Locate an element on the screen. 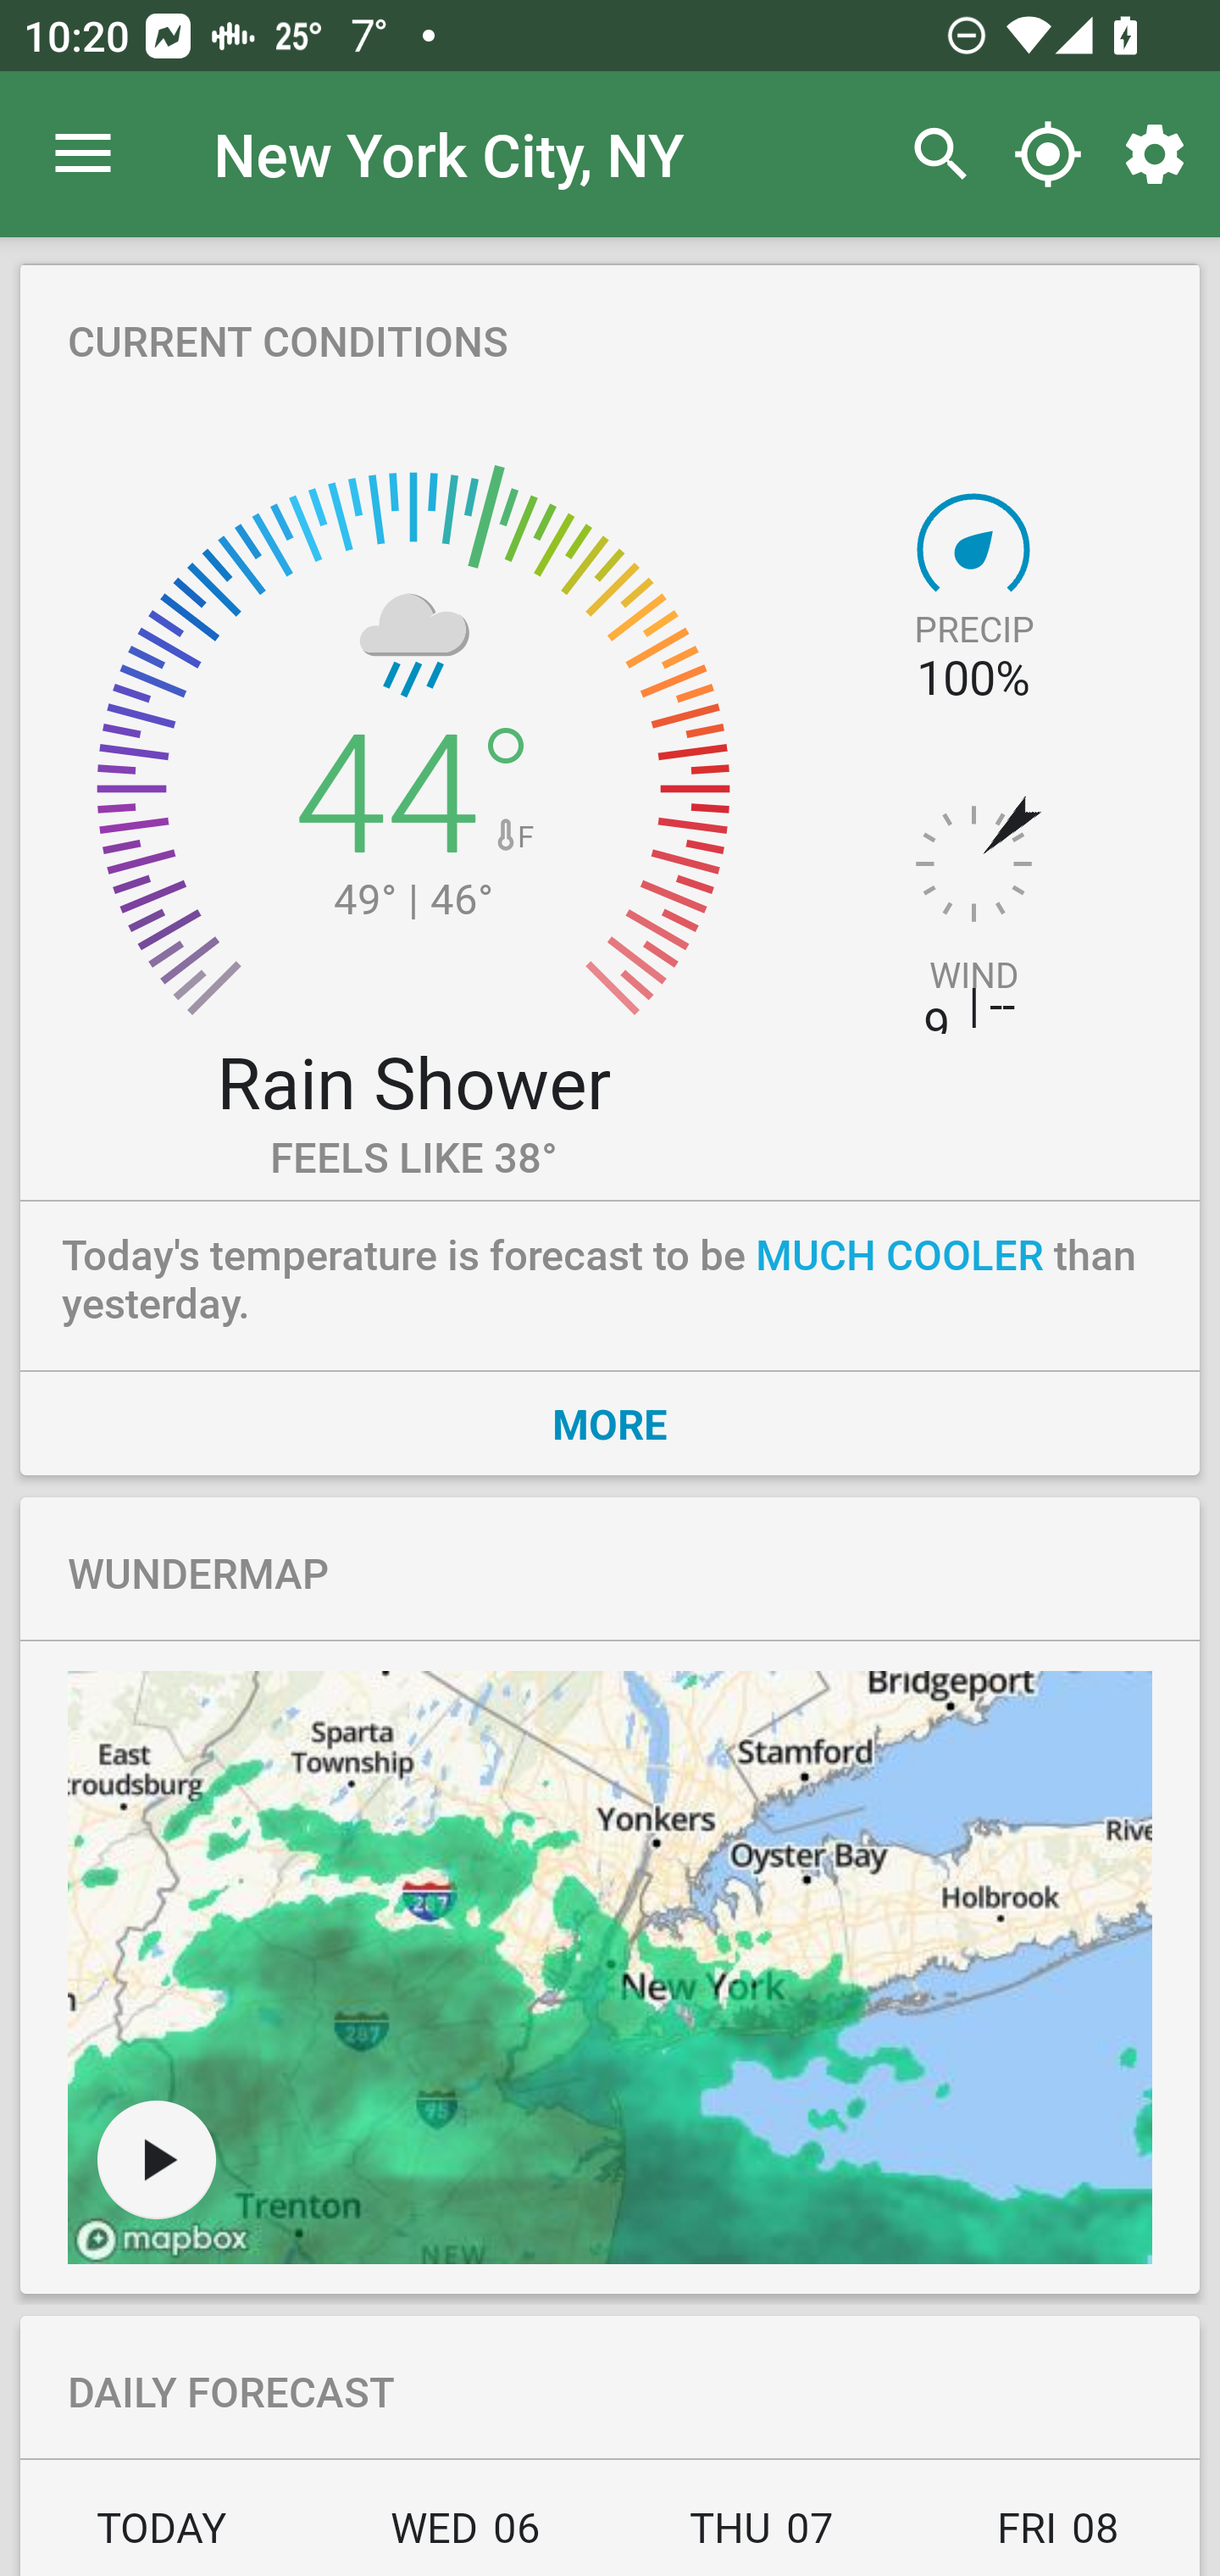 This screenshot has height=2576, width=1220. Weather Map is located at coordinates (610, 1968).